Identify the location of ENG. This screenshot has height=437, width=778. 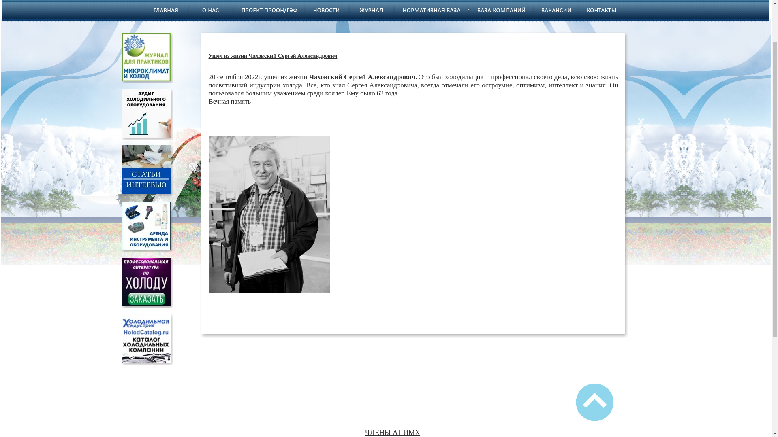
(634, 14).